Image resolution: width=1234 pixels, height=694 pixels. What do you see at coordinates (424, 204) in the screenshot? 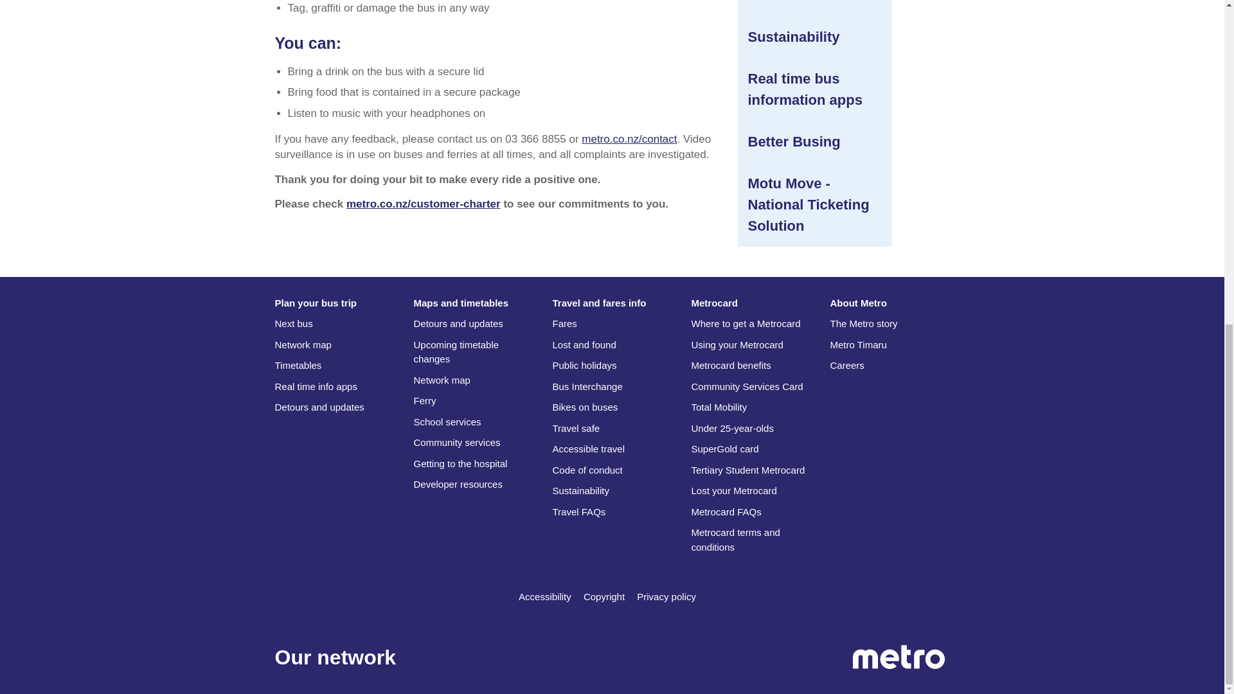
I see `View our customer charter` at bounding box center [424, 204].